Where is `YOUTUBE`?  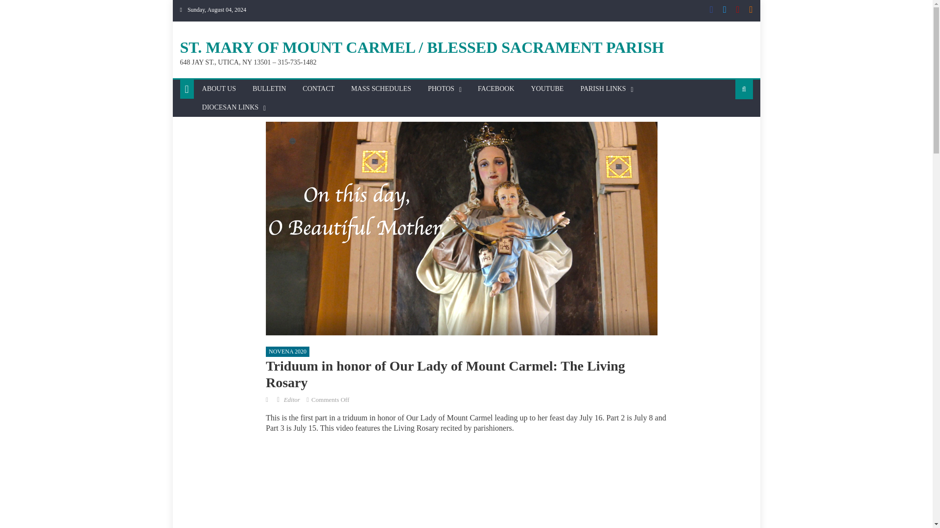
YOUTUBE is located at coordinates (547, 89).